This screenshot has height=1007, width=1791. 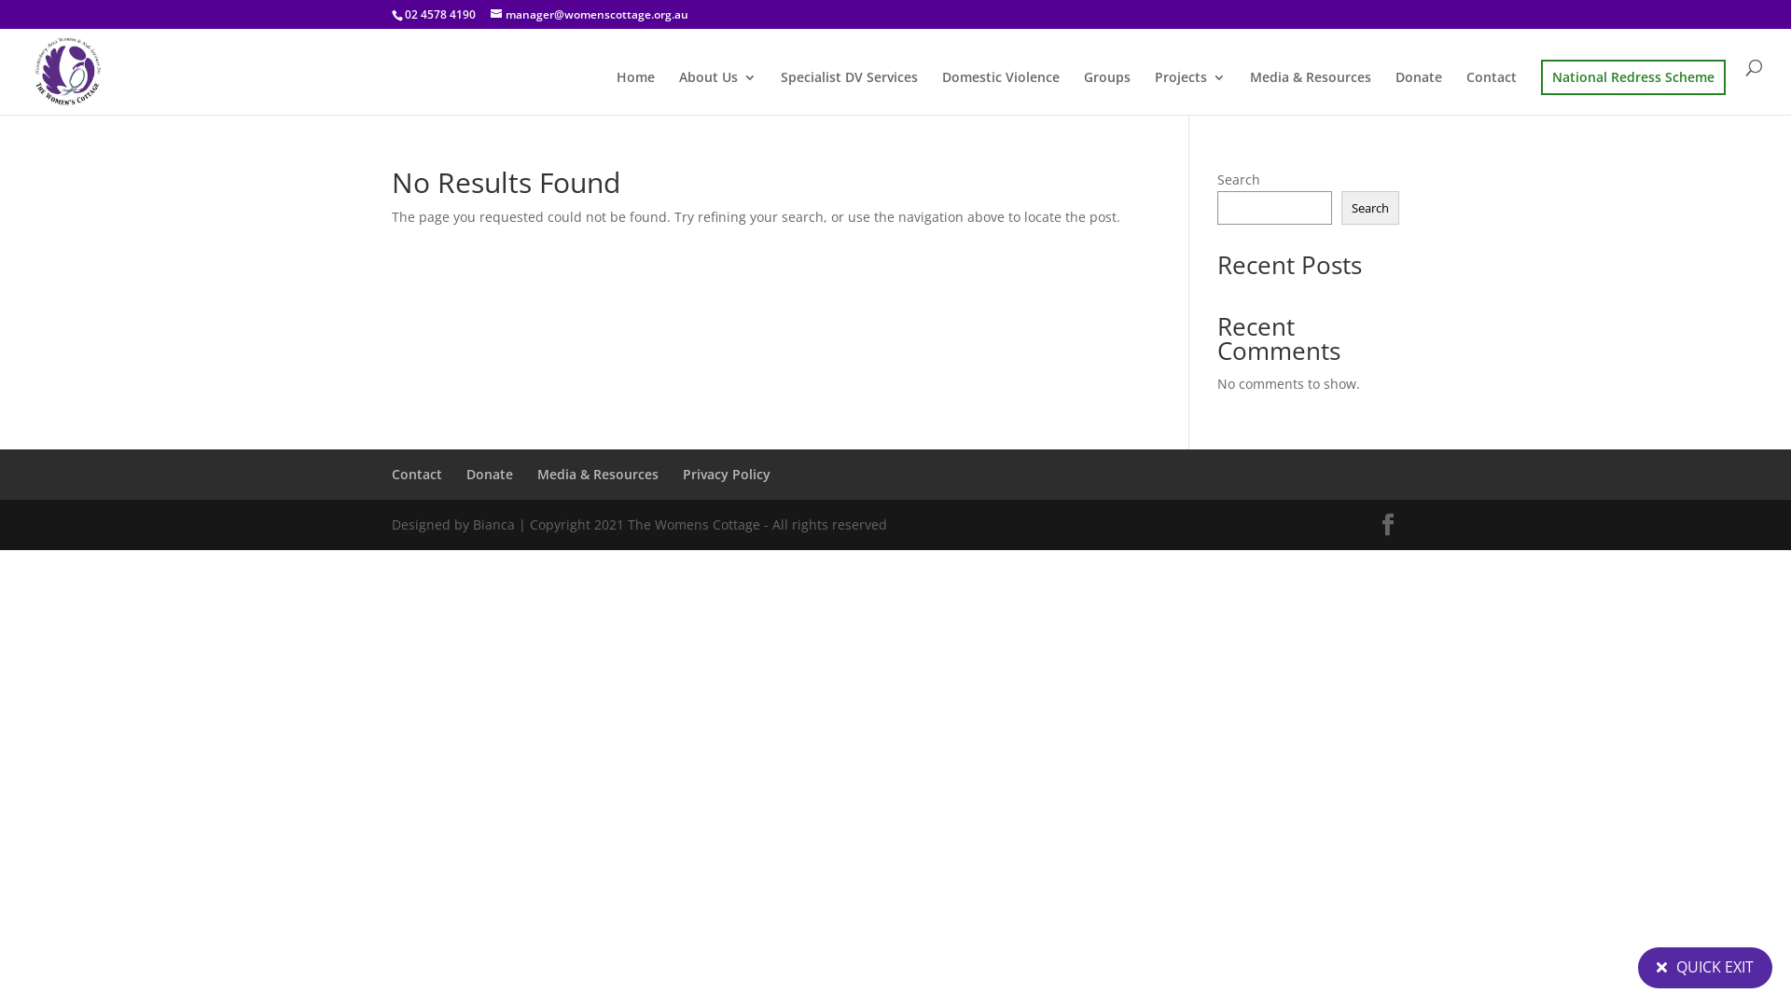 What do you see at coordinates (1000, 93) in the screenshot?
I see `Domestic Violence` at bounding box center [1000, 93].